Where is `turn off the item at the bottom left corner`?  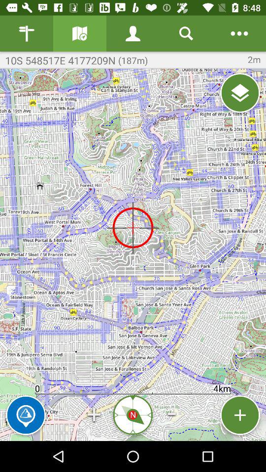 turn off the item at the bottom left corner is located at coordinates (26, 415).